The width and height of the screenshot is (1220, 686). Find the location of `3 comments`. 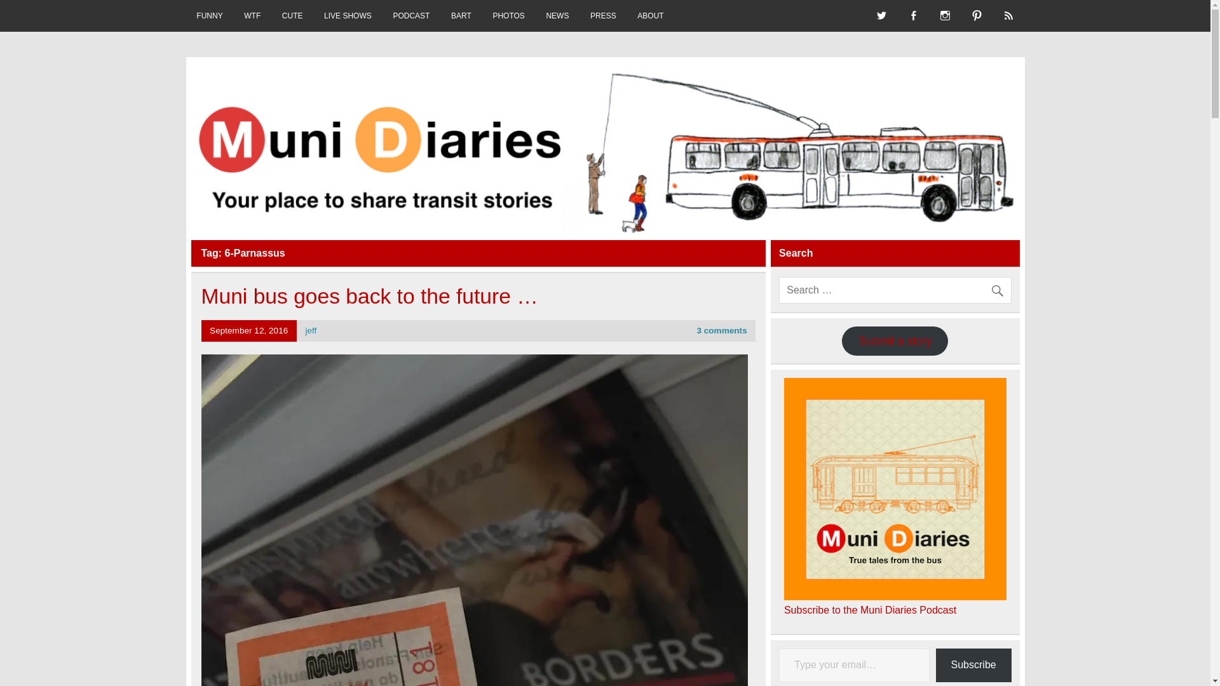

3 comments is located at coordinates (722, 330).